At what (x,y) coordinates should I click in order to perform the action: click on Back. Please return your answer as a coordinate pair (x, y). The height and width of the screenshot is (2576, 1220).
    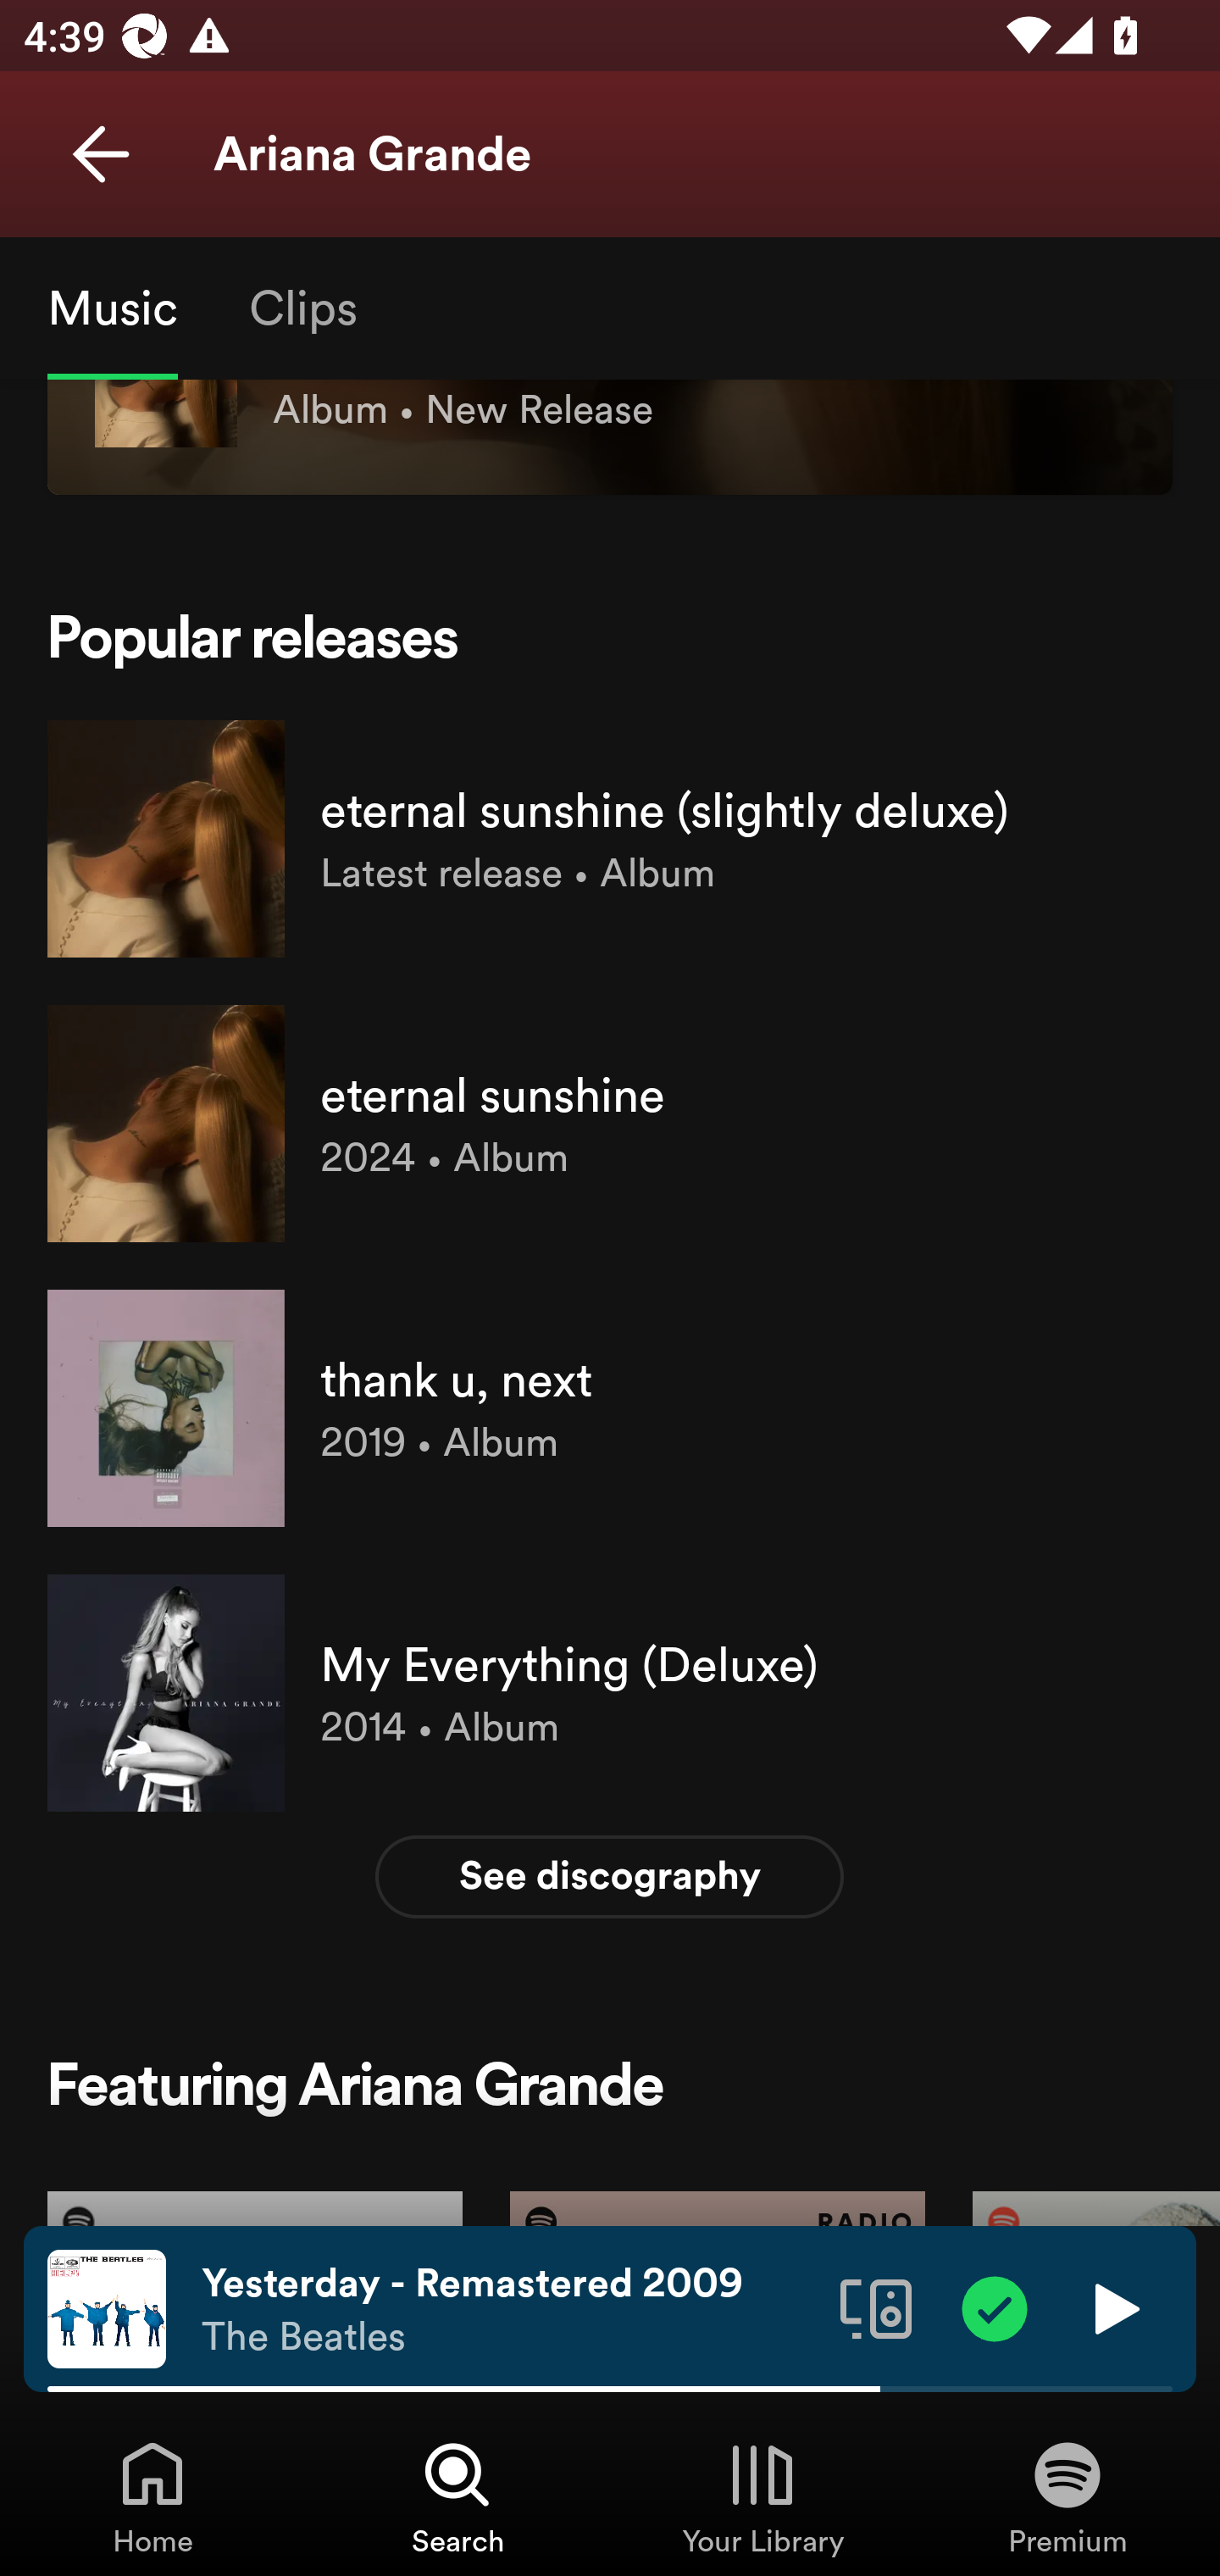
    Looking at the image, I should click on (100, 154).